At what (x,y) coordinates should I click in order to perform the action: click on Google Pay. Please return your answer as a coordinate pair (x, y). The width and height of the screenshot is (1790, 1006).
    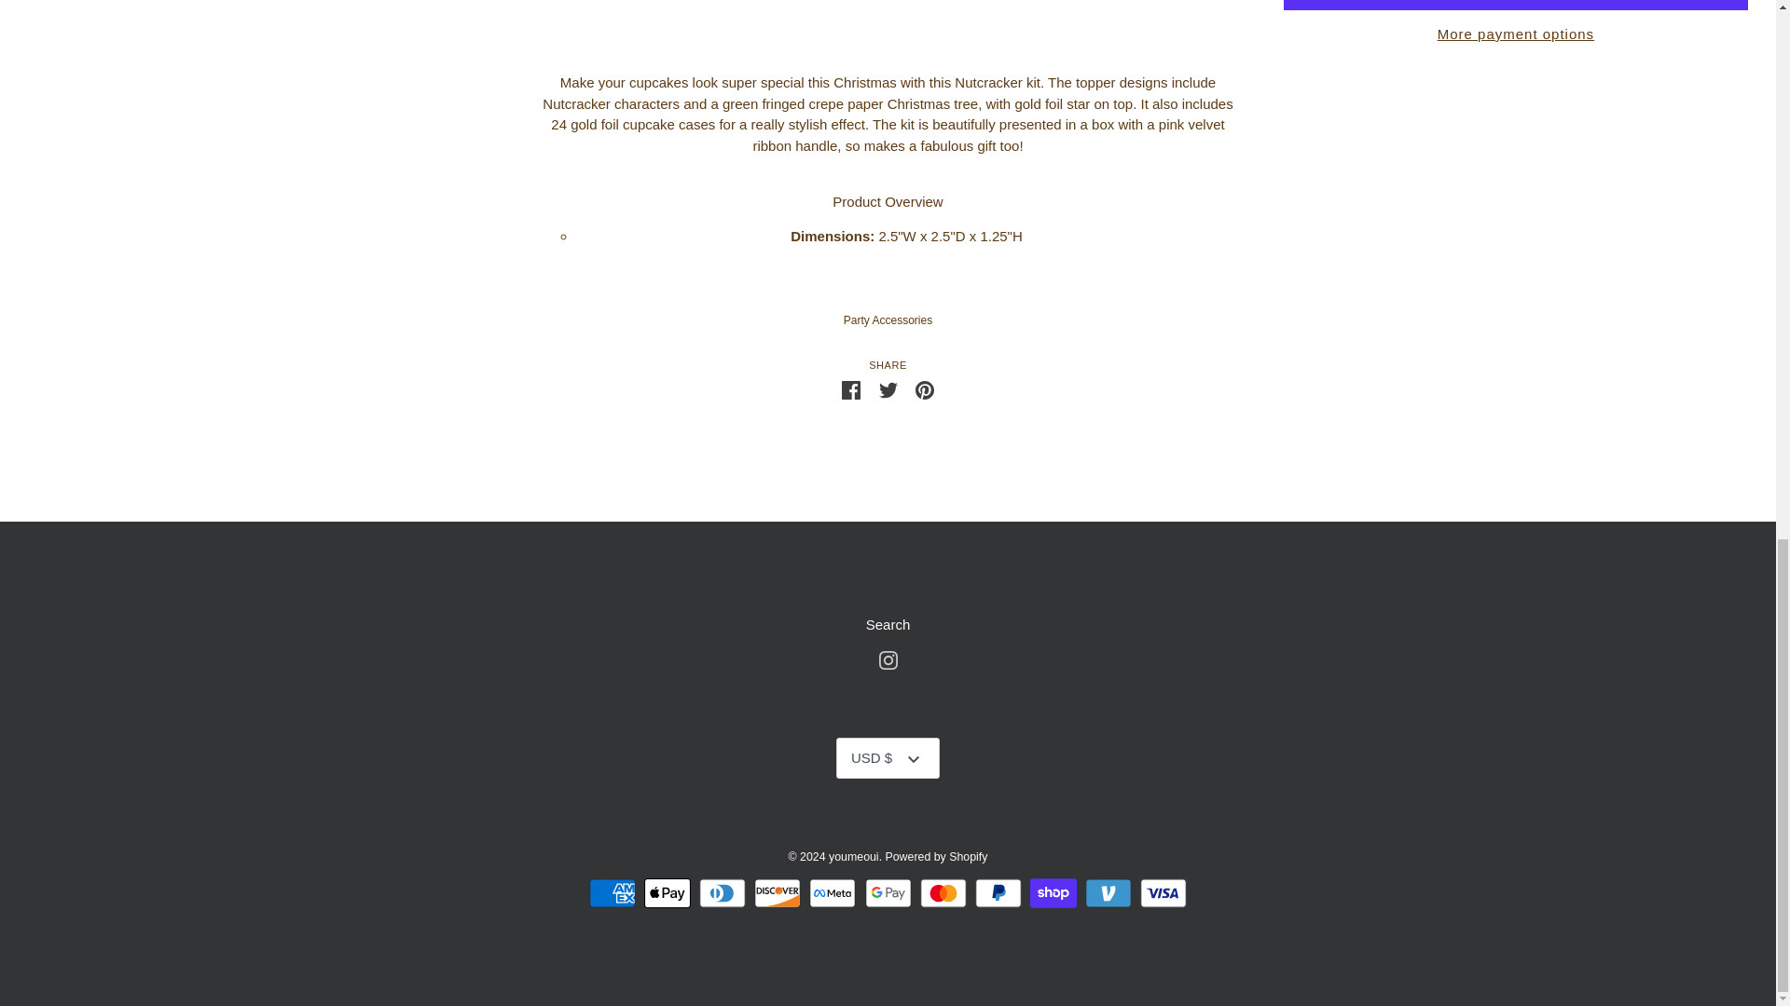
    Looking at the image, I should click on (723, 892).